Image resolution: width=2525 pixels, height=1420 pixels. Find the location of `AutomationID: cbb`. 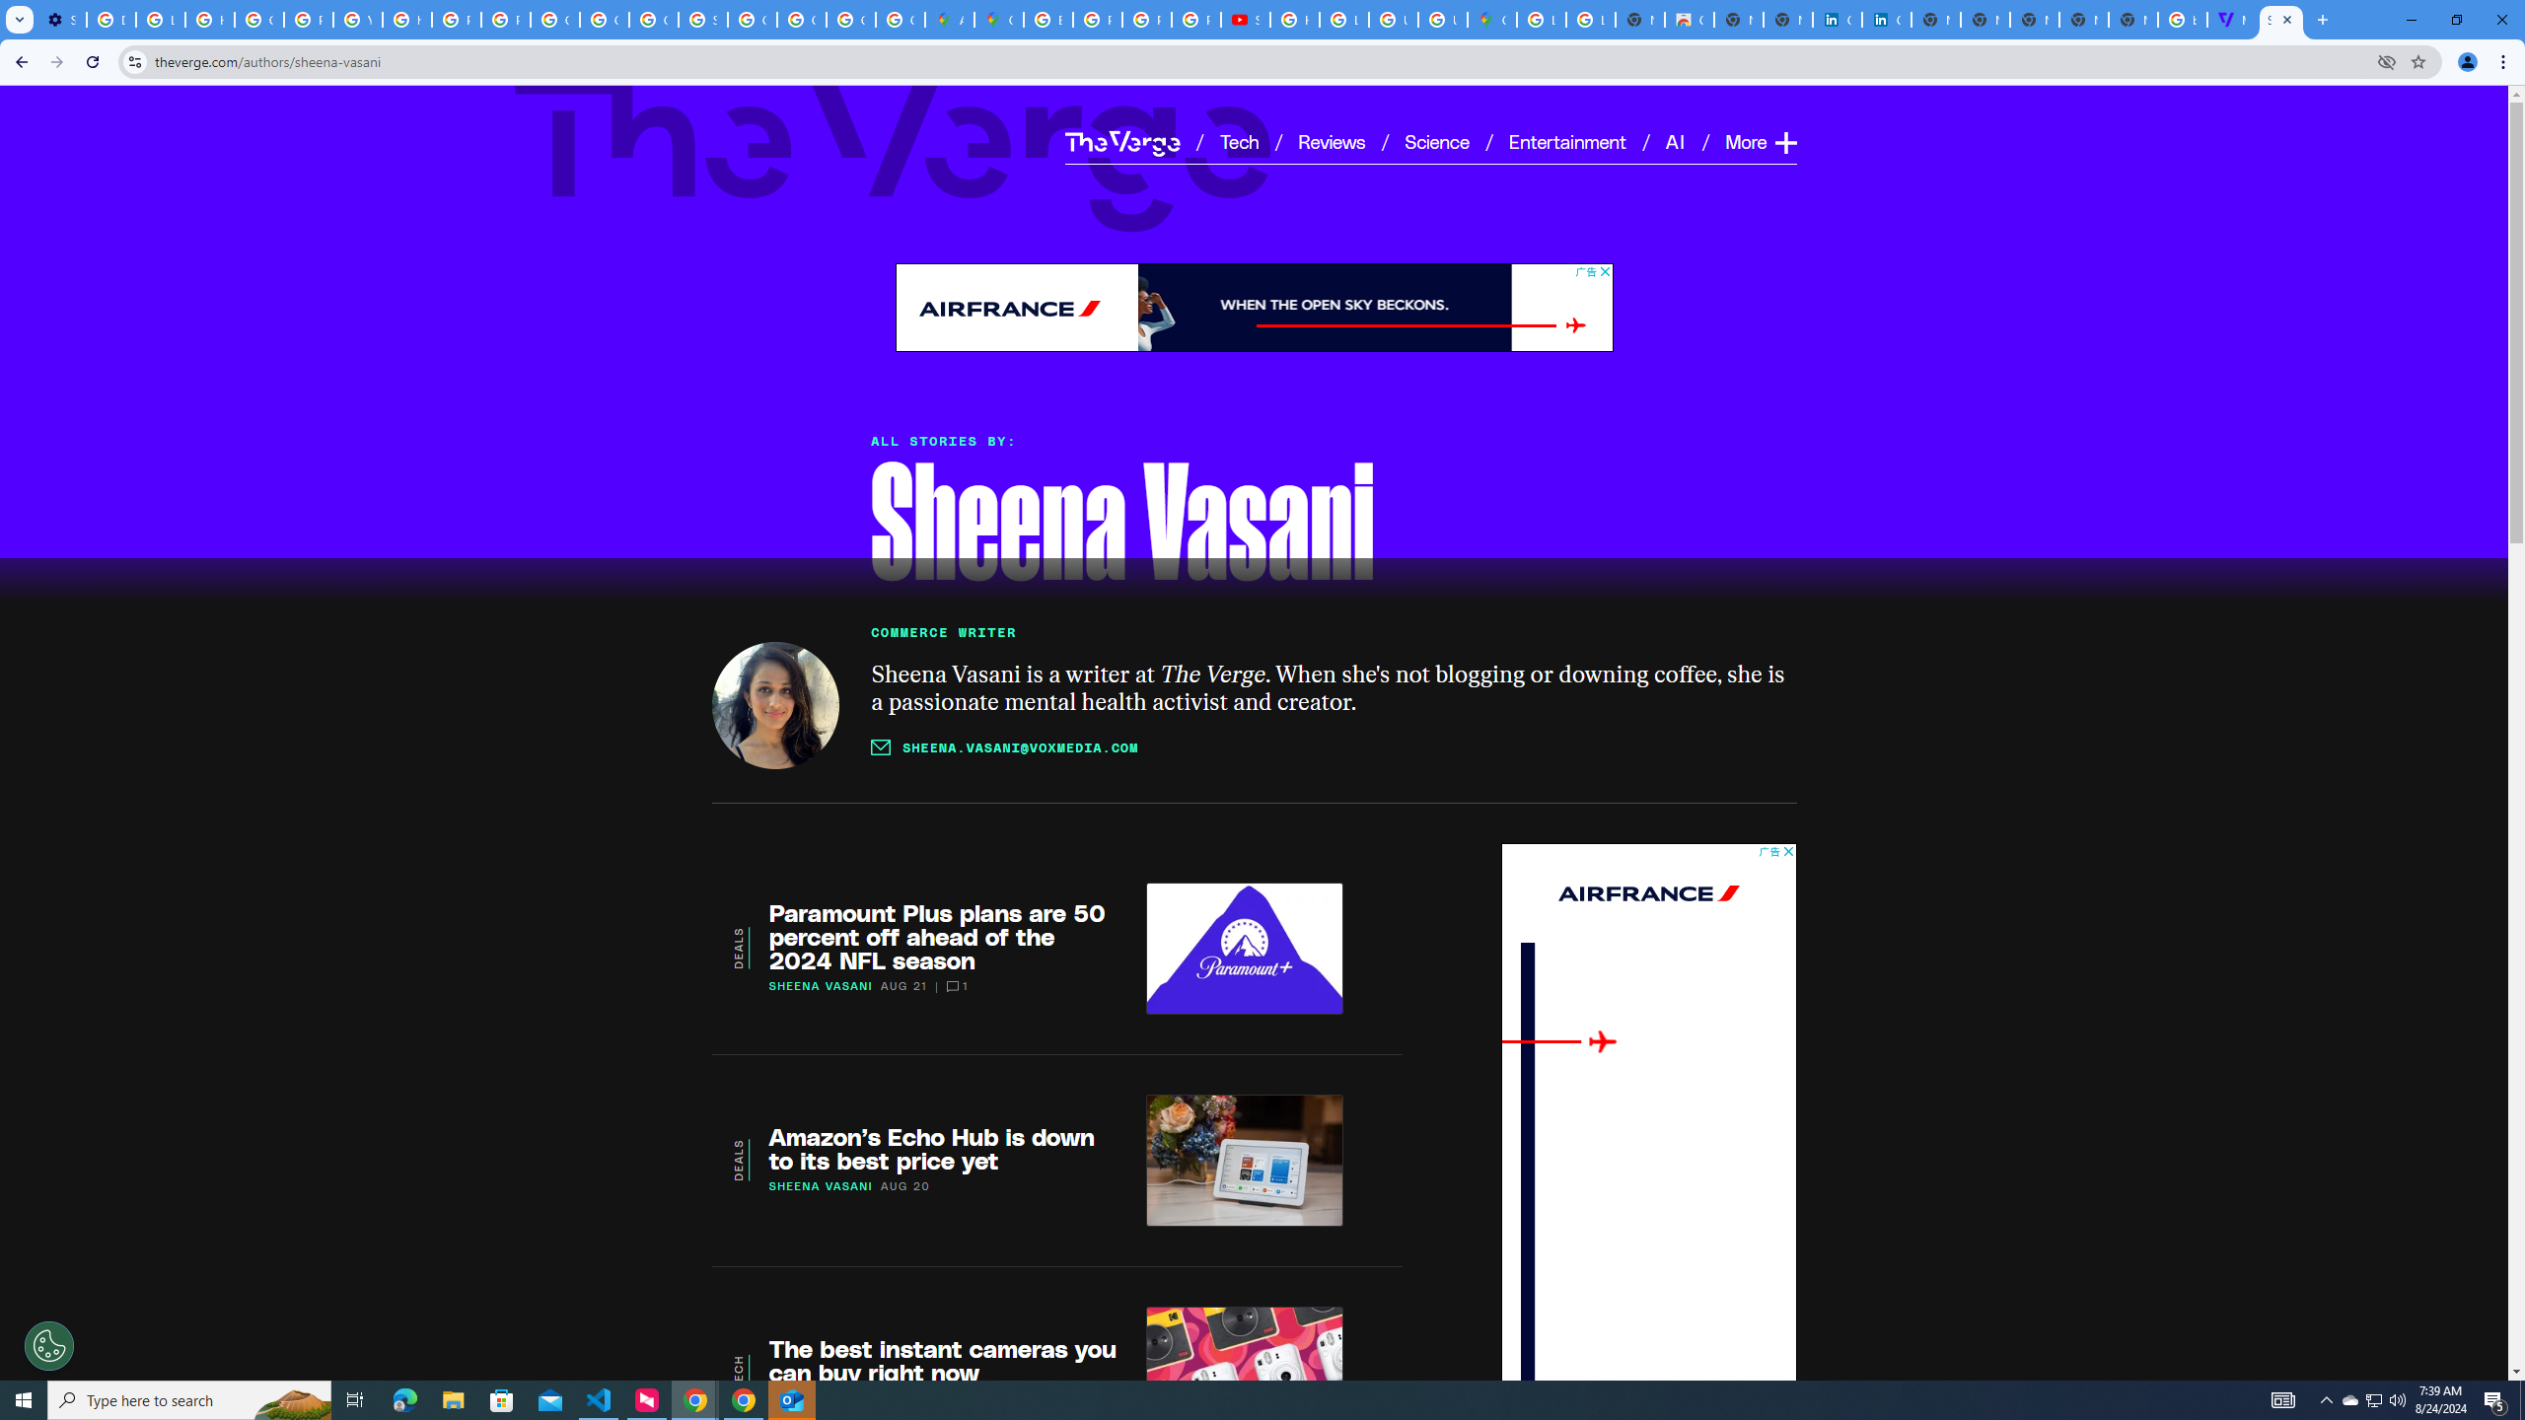

AutomationID: cbb is located at coordinates (1787, 851).